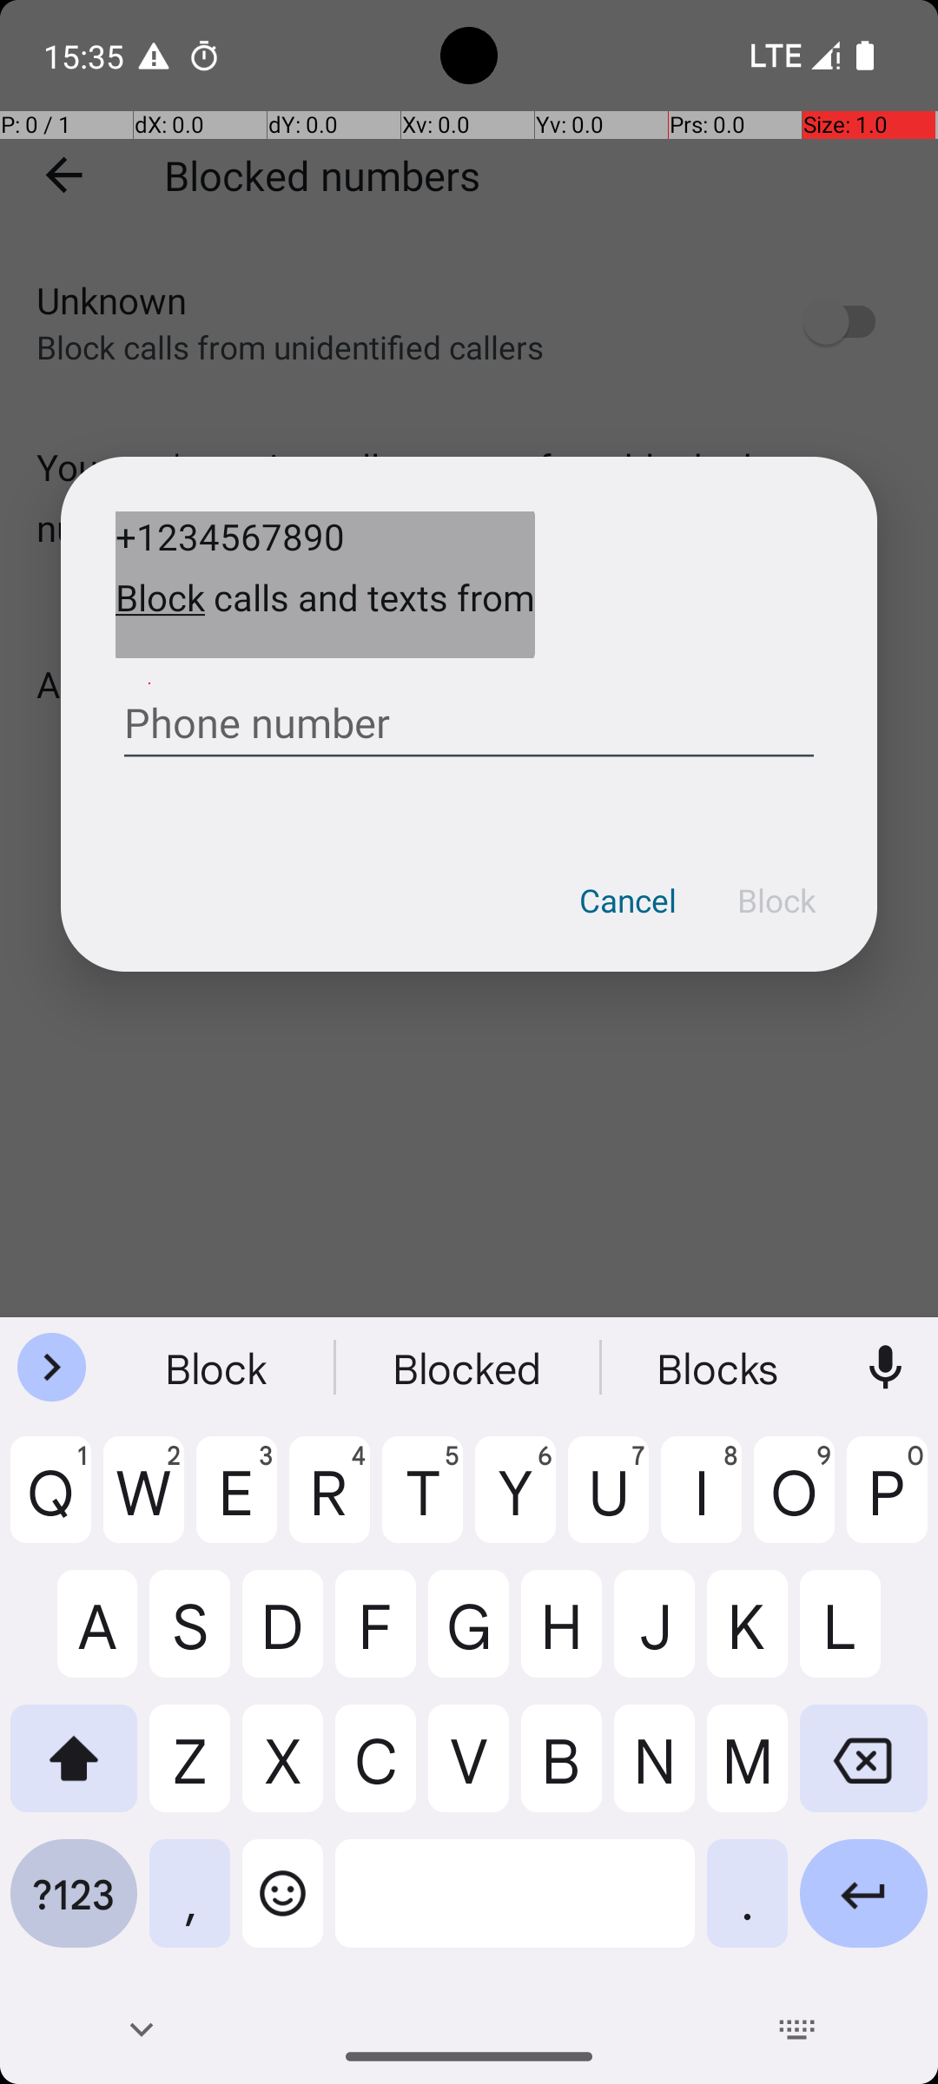 The width and height of the screenshot is (938, 2084). What do you see at coordinates (516, 1503) in the screenshot?
I see `Y` at bounding box center [516, 1503].